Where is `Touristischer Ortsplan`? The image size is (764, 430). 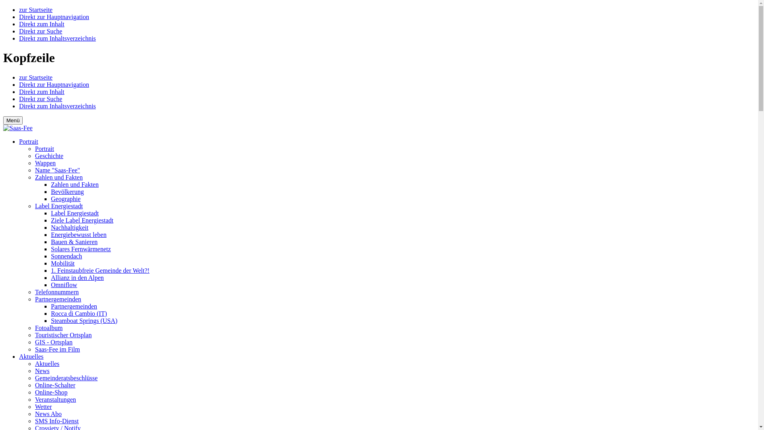
Touristischer Ortsplan is located at coordinates (63, 335).